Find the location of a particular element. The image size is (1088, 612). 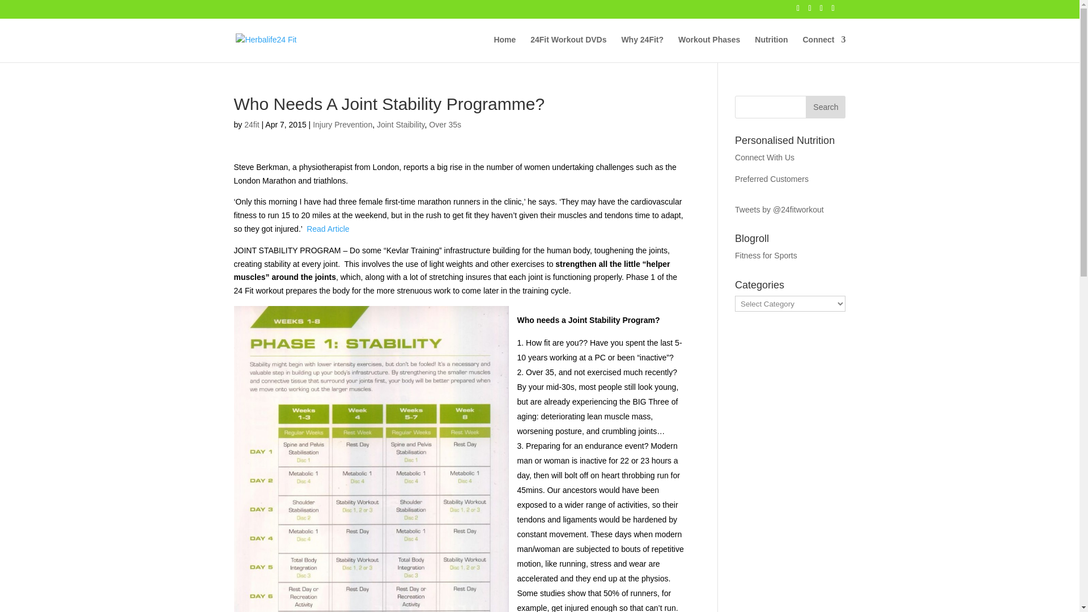

Over 35s is located at coordinates (445, 124).